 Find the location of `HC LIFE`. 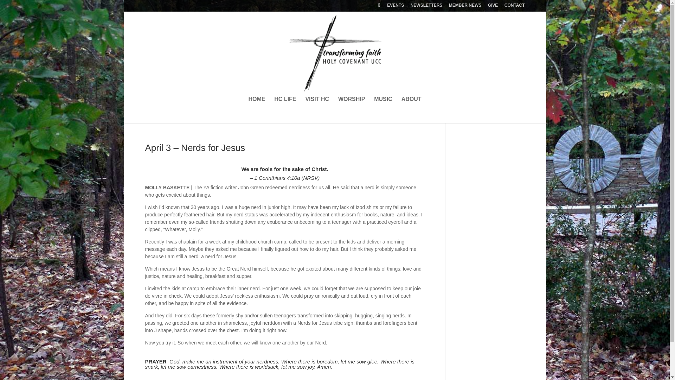

HC LIFE is located at coordinates (285, 106).